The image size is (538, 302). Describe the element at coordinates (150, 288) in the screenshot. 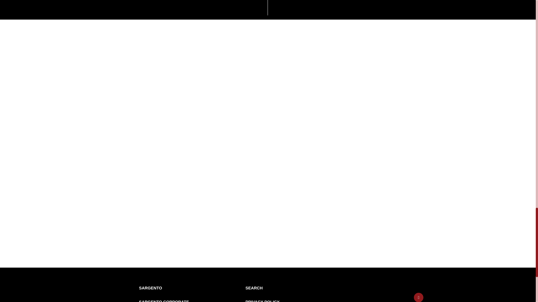

I see `Go to the Sargento page` at that location.